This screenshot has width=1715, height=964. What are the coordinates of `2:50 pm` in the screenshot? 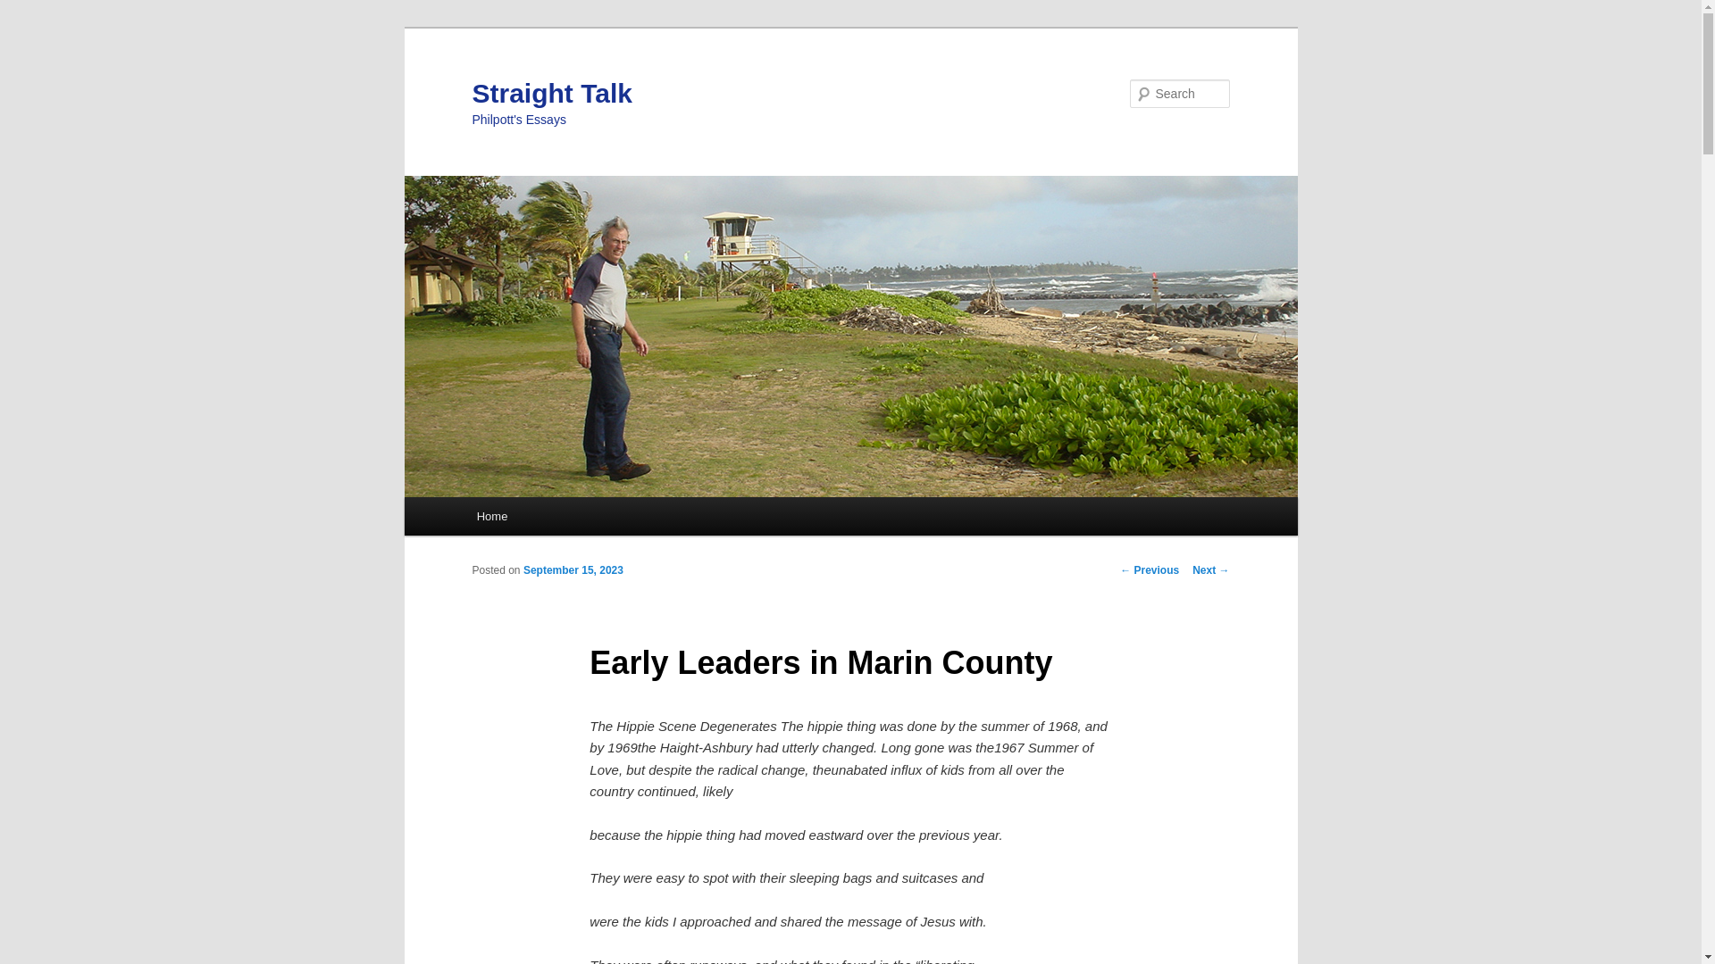 It's located at (573, 569).